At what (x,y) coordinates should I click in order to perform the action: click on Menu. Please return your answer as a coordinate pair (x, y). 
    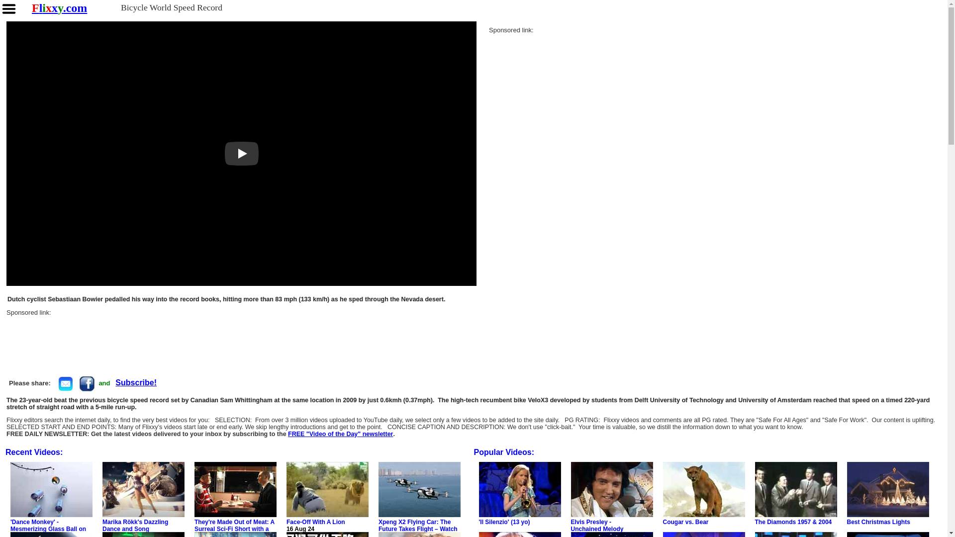
    Looking at the image, I should click on (9, 9).